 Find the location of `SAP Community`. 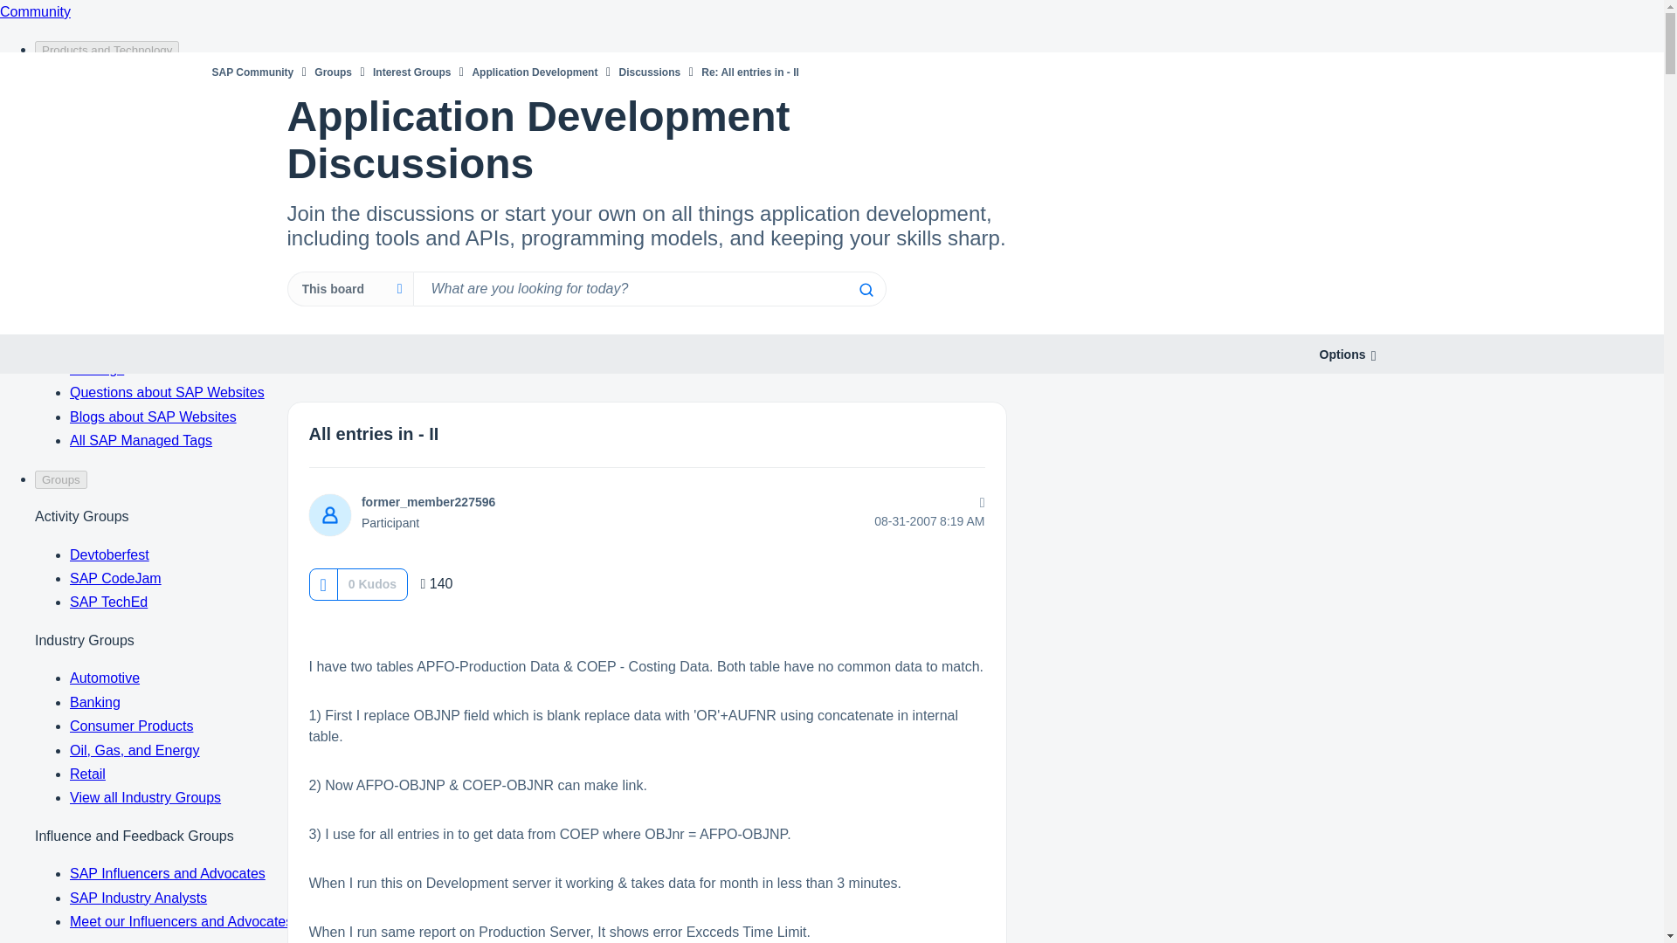

SAP Community is located at coordinates (252, 72).